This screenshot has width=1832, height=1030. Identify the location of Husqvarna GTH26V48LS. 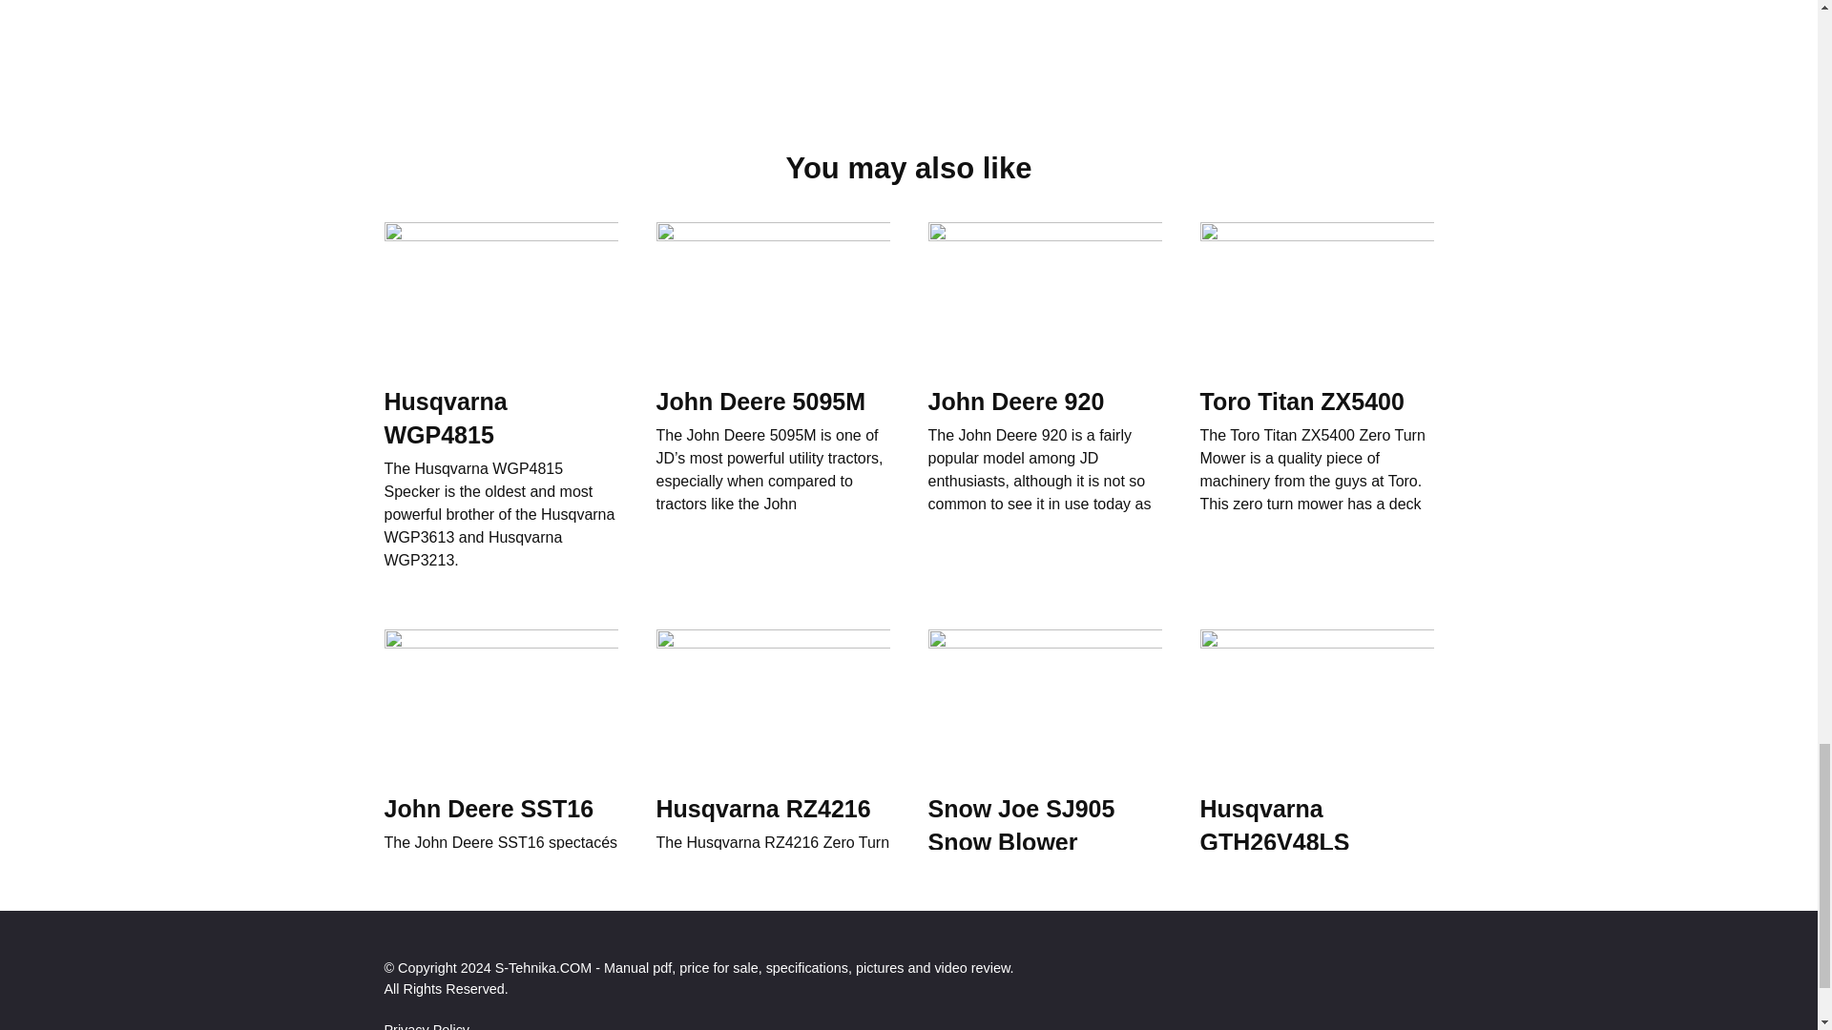
(1275, 824).